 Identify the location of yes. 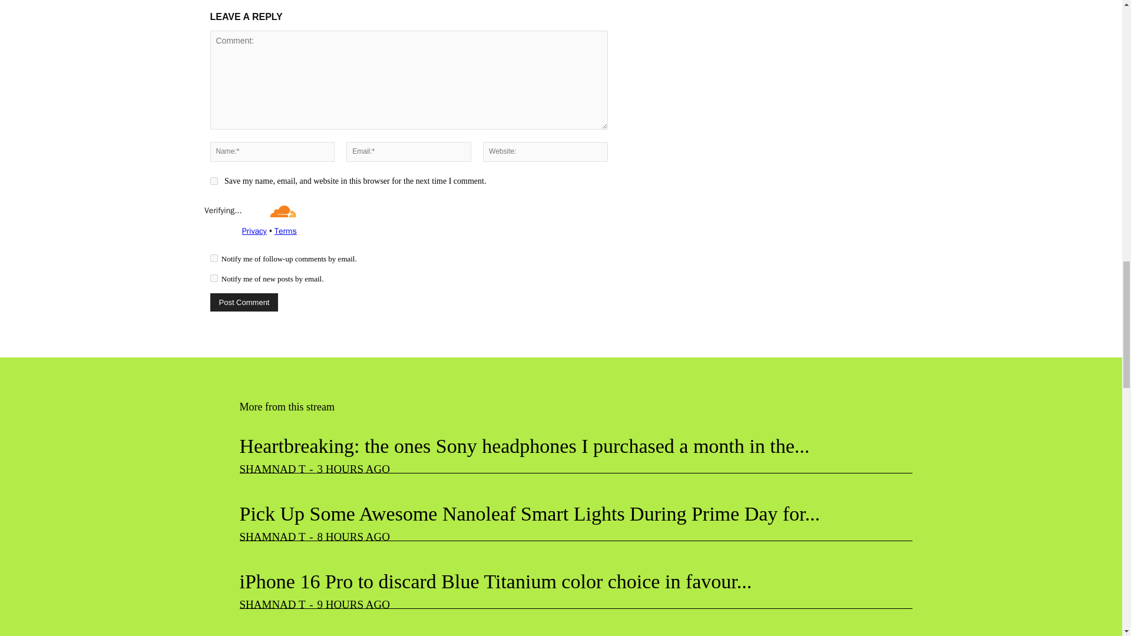
(213, 181).